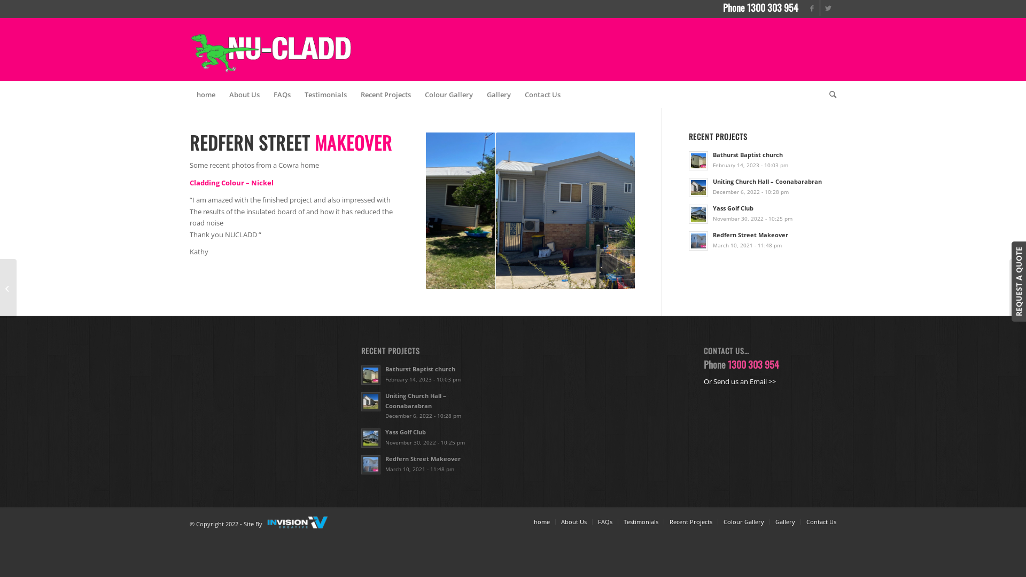  What do you see at coordinates (271, 50) in the screenshot?
I see `logo2` at bounding box center [271, 50].